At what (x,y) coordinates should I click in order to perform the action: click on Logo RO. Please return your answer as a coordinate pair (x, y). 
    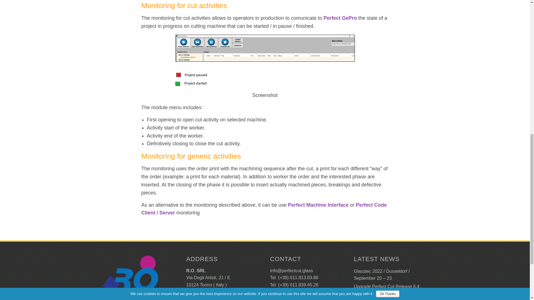
    Looking at the image, I should click on (130, 278).